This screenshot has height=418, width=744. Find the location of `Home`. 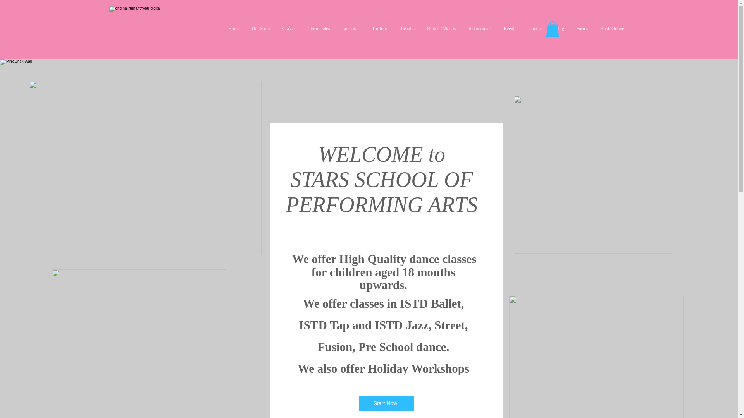

Home is located at coordinates (234, 29).